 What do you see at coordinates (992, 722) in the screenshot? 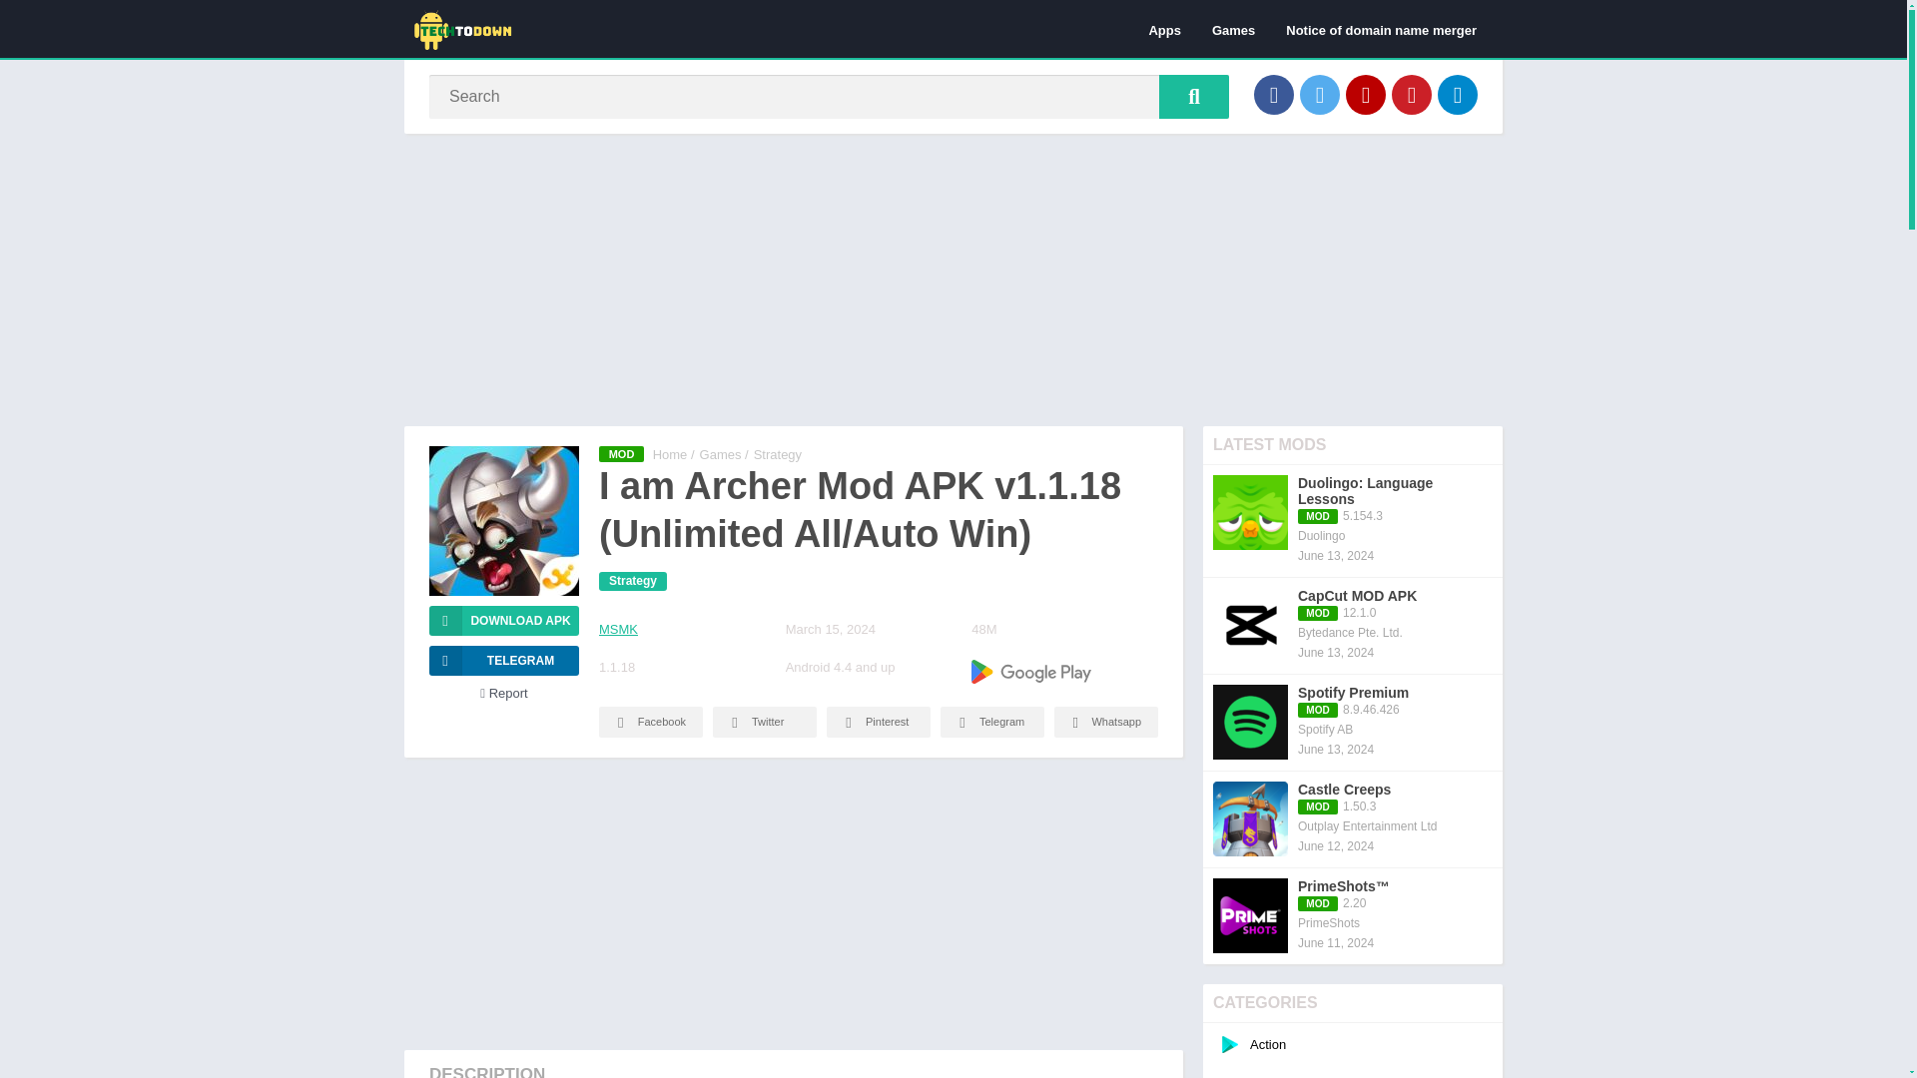
I see `Telegram` at bounding box center [992, 722].